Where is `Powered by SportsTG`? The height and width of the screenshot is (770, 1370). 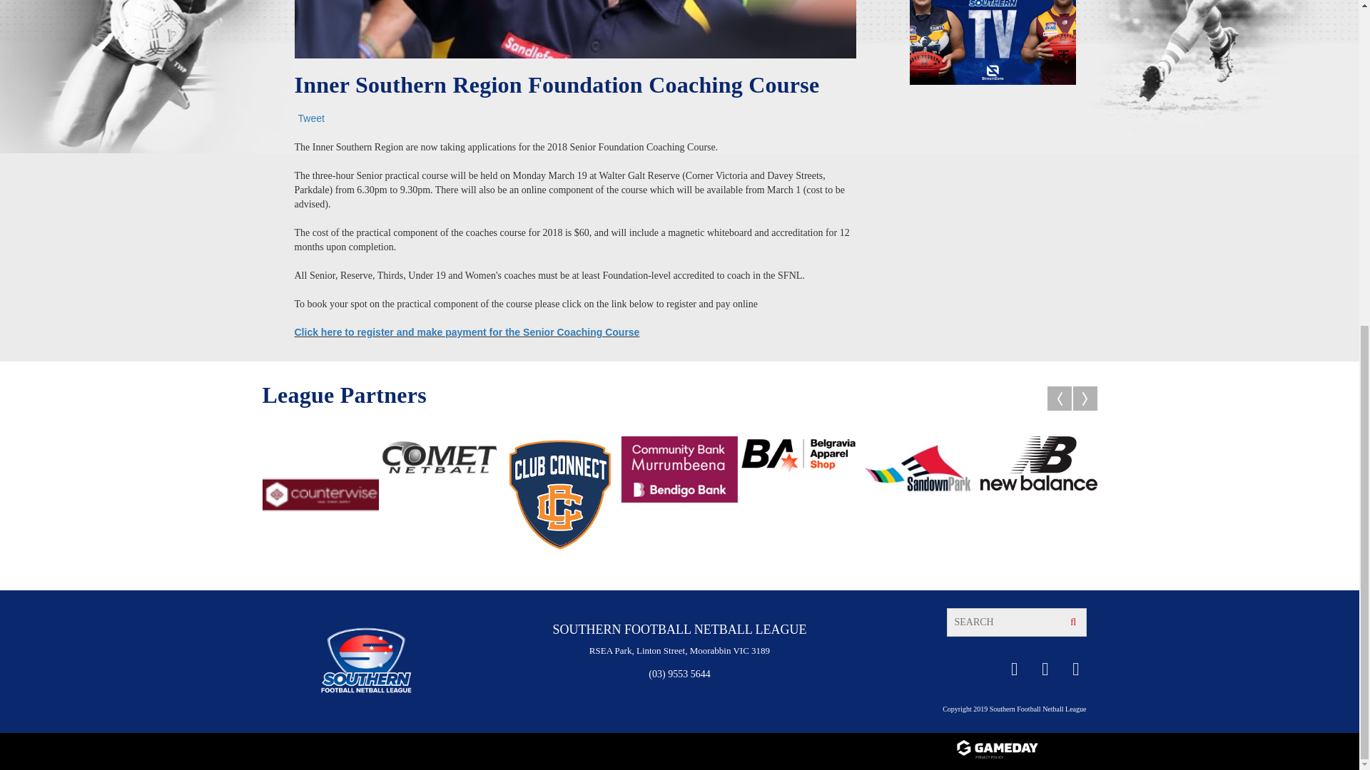 Powered by SportsTG is located at coordinates (1026, 750).